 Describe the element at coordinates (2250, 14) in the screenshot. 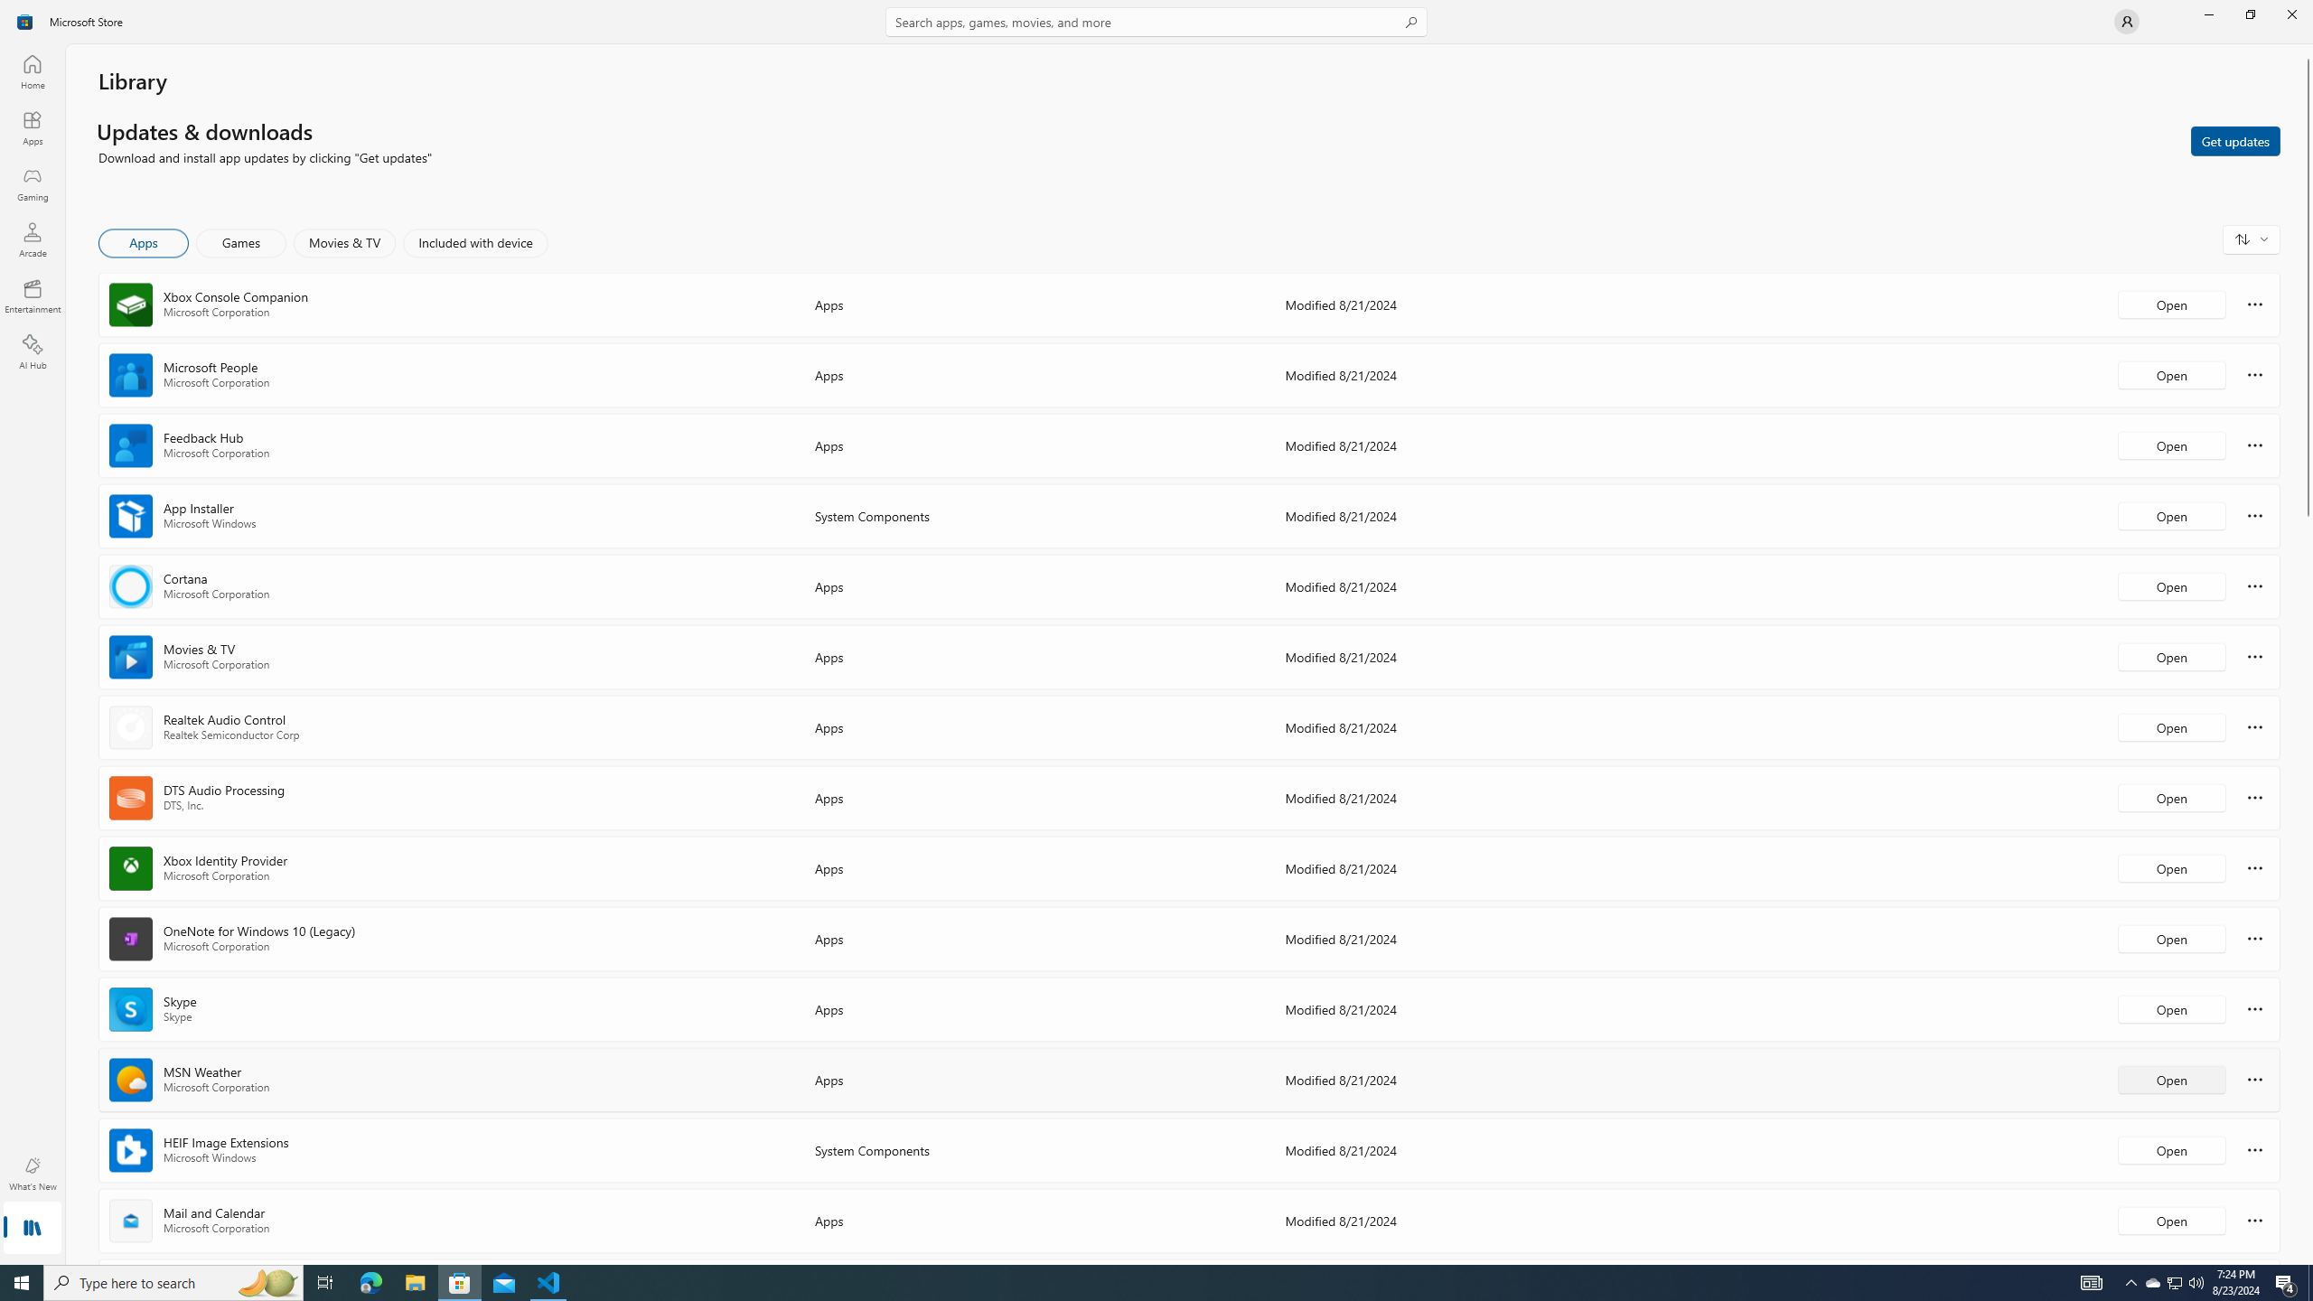

I see `Restore Microsoft Store` at that location.